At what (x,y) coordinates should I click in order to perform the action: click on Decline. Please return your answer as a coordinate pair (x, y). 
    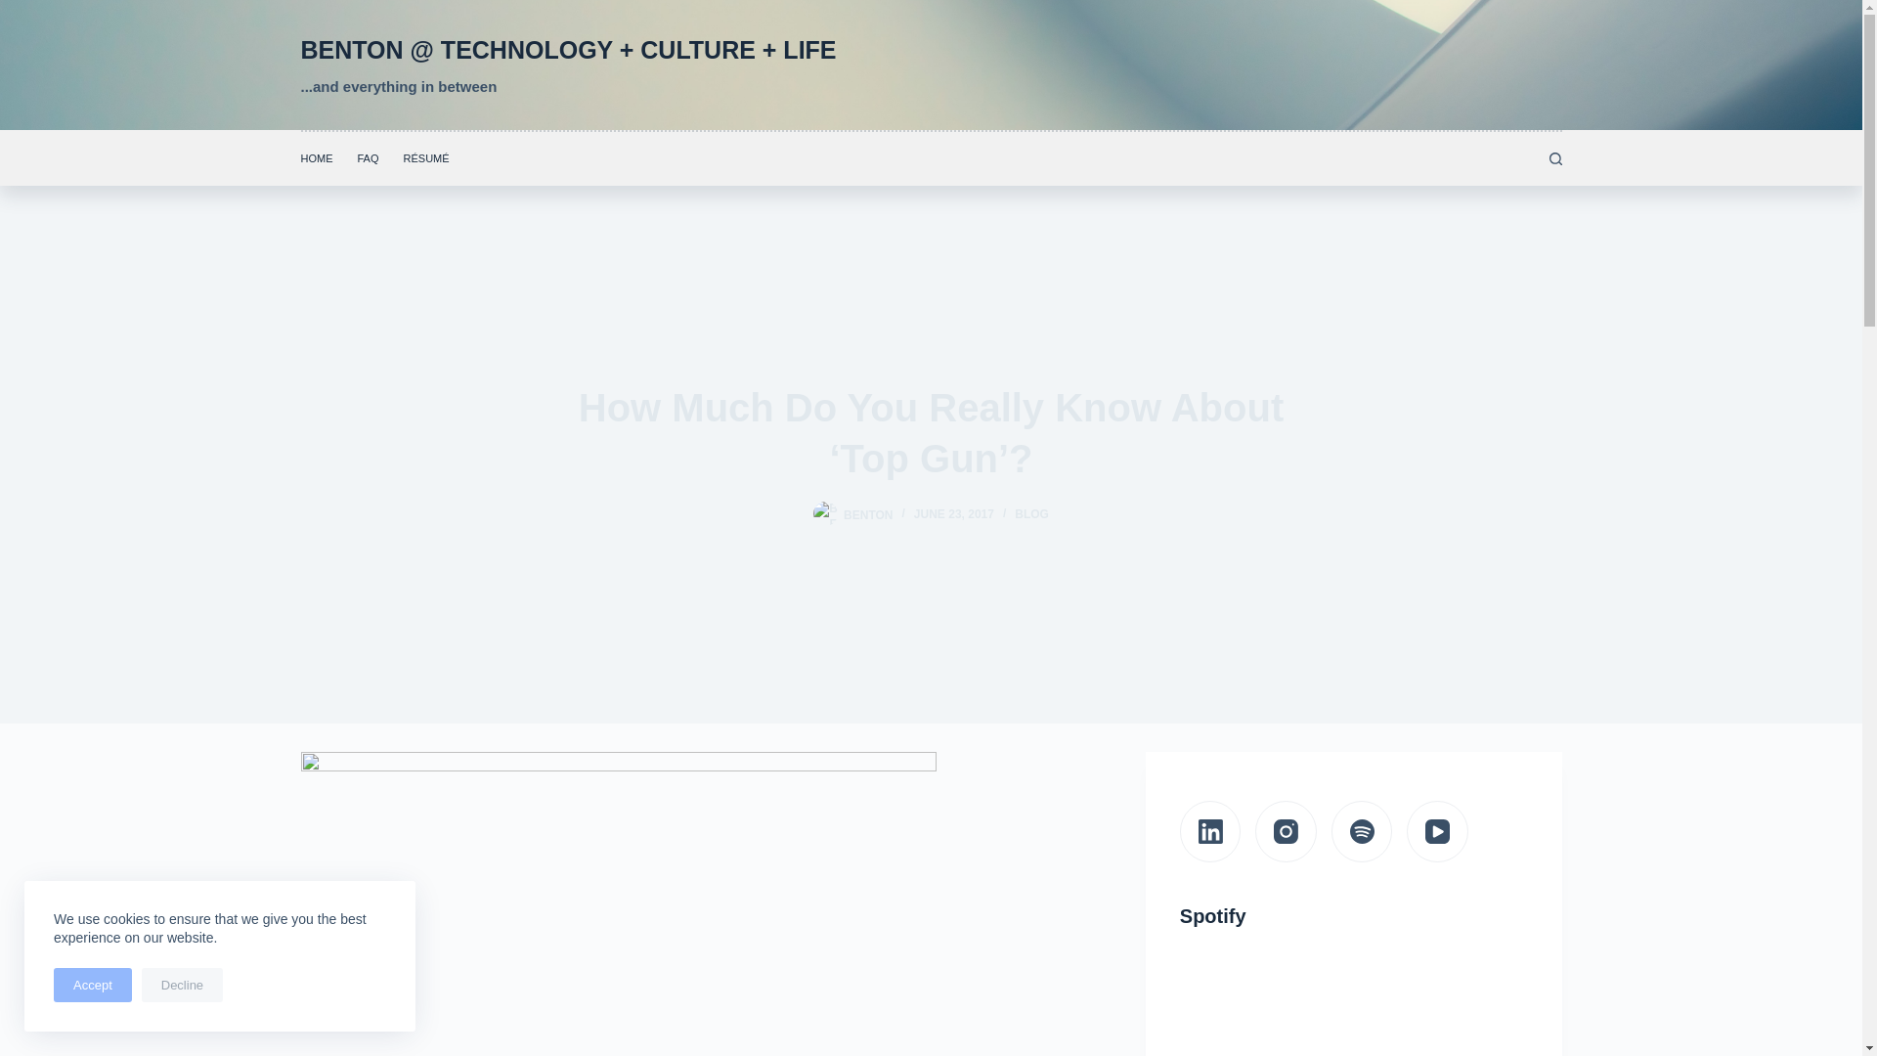
    Looking at the image, I should click on (182, 985).